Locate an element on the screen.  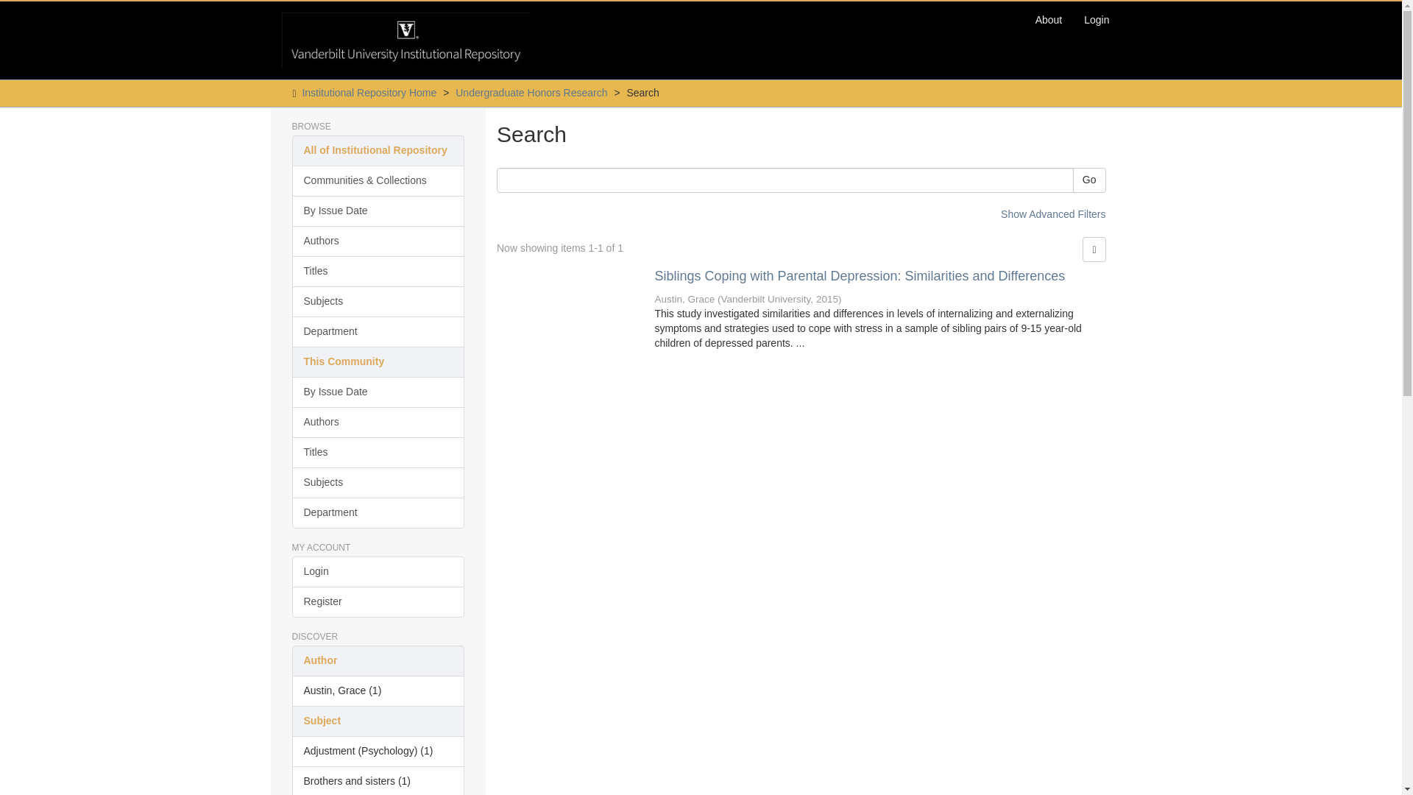
Go is located at coordinates (1089, 180).